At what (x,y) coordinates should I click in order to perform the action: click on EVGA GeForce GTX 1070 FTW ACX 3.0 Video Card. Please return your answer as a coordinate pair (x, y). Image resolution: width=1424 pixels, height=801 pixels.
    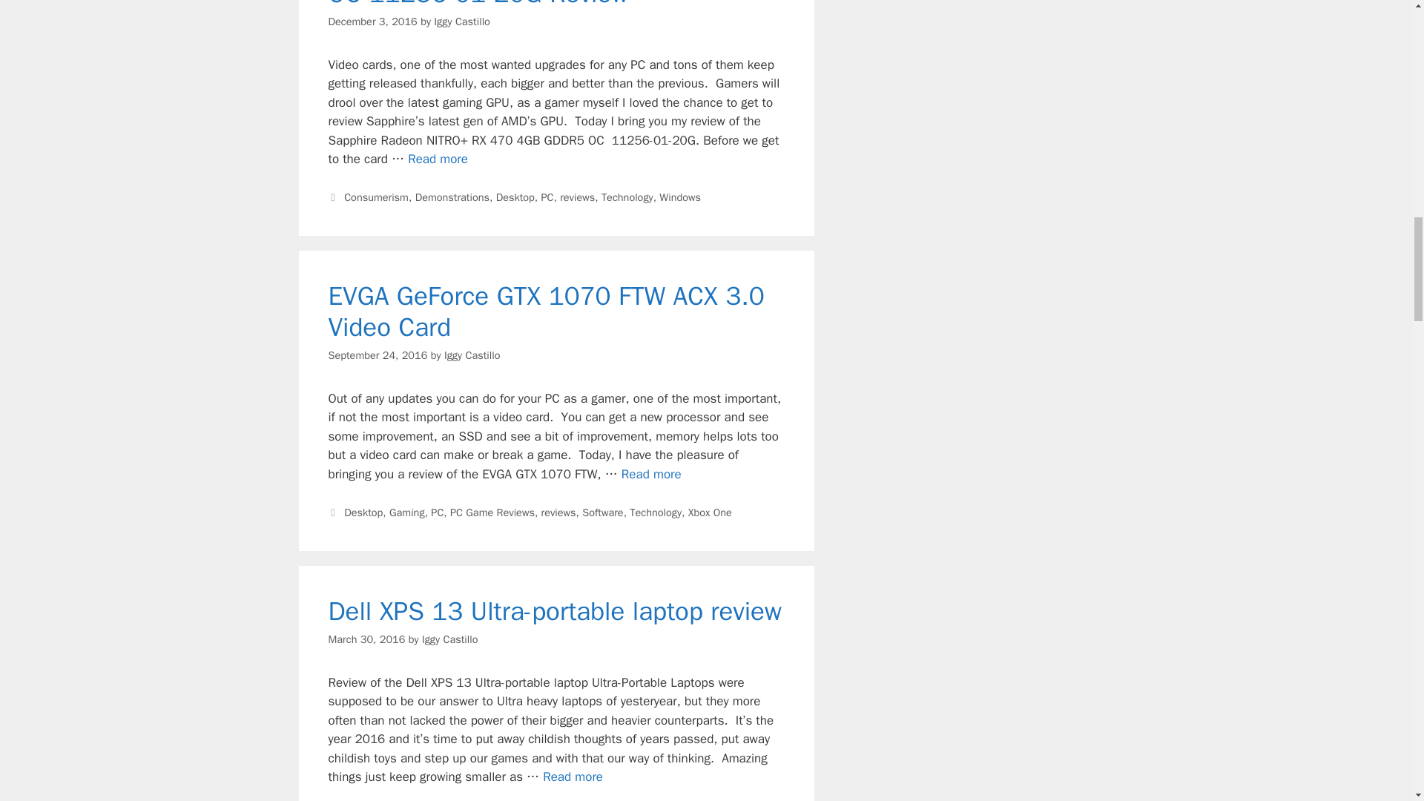
    Looking at the image, I should click on (651, 474).